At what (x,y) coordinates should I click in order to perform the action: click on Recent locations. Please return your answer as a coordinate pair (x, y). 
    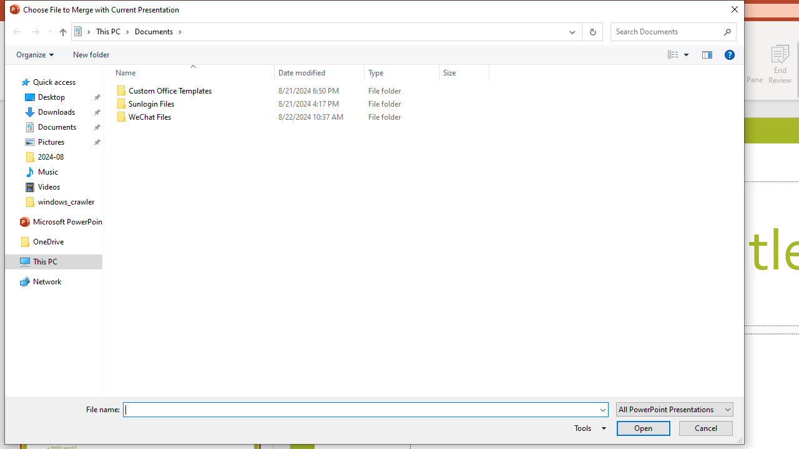
    Looking at the image, I should click on (49, 32).